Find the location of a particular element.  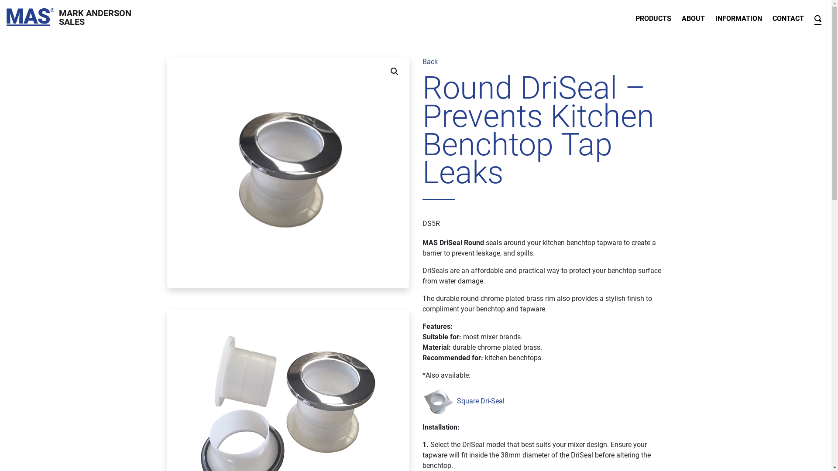

round-driseal-tap-seal-barrier is located at coordinates (288, 172).